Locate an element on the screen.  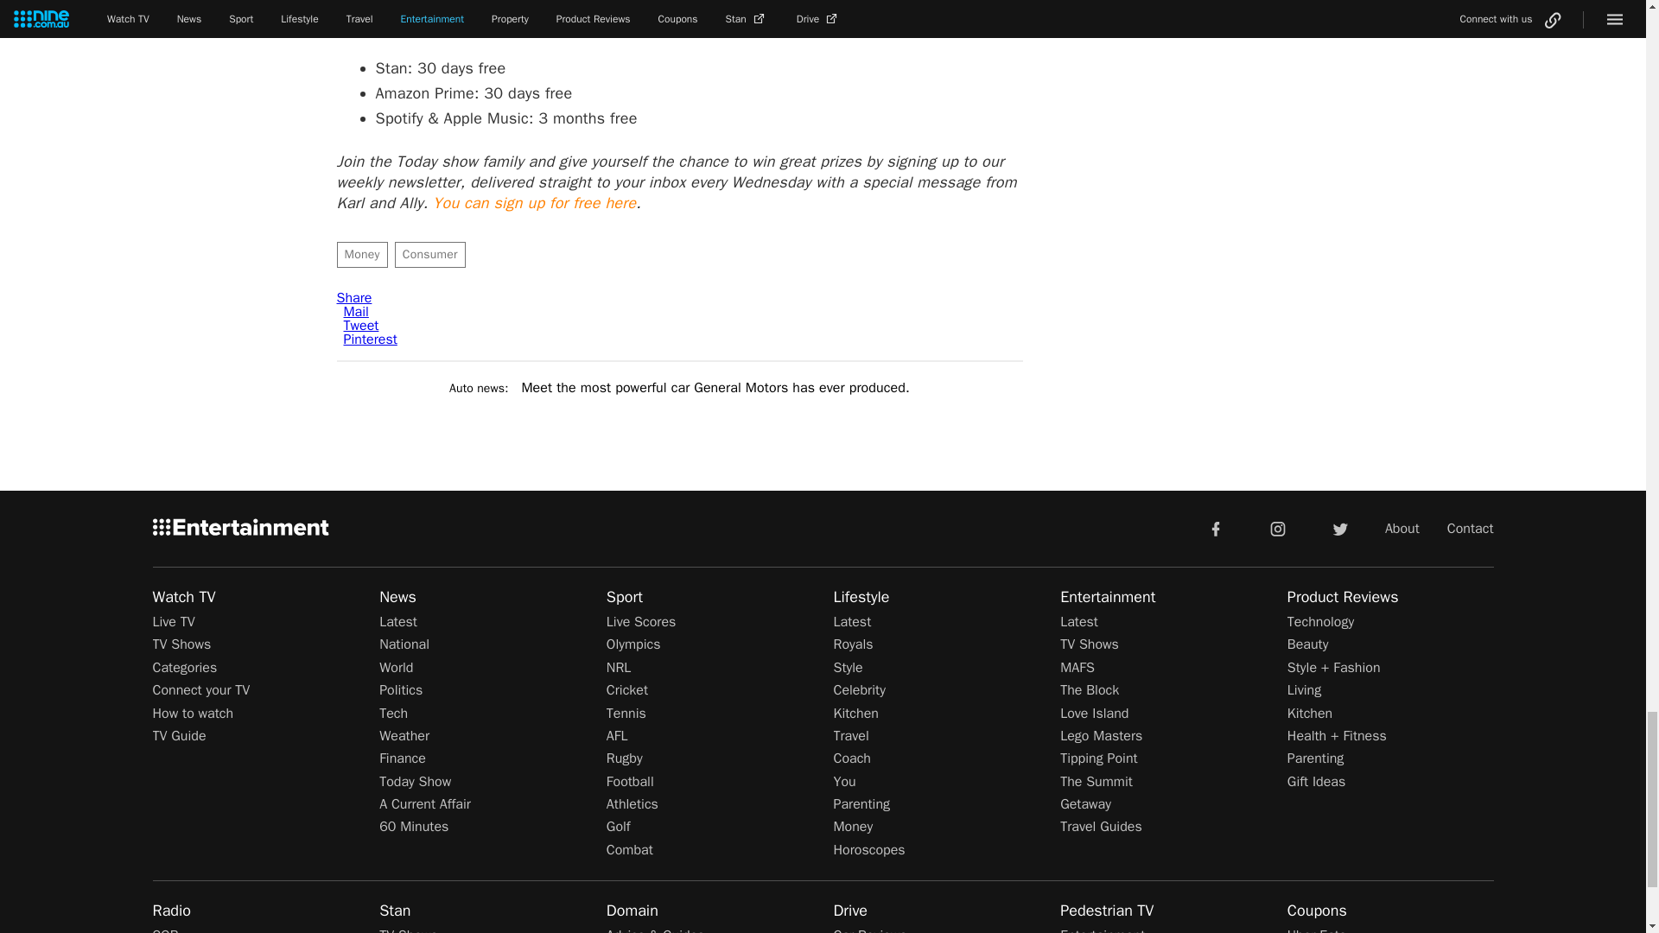
Consumer is located at coordinates (430, 254).